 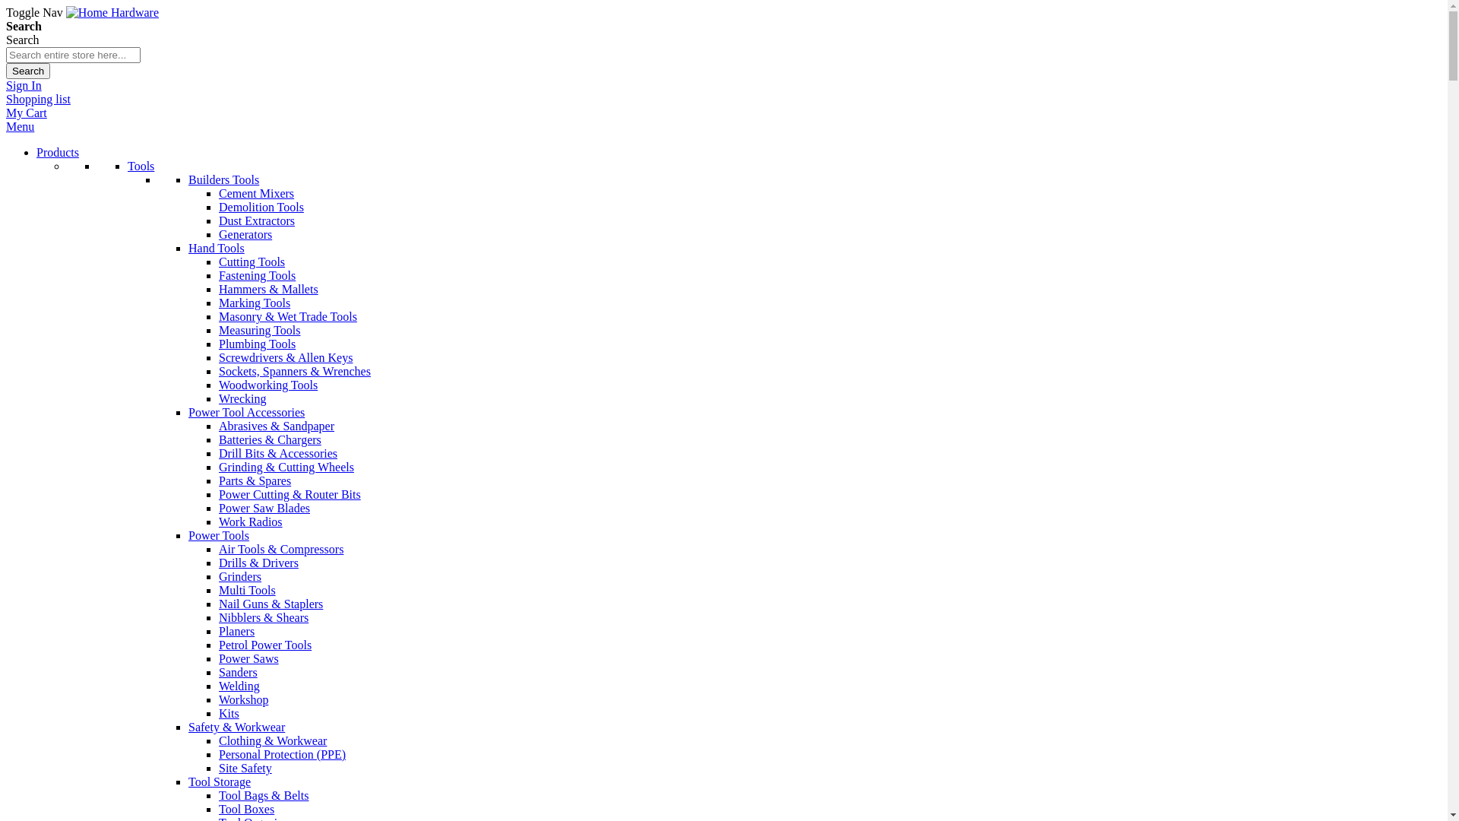 What do you see at coordinates (242, 398) in the screenshot?
I see `Wrecking` at bounding box center [242, 398].